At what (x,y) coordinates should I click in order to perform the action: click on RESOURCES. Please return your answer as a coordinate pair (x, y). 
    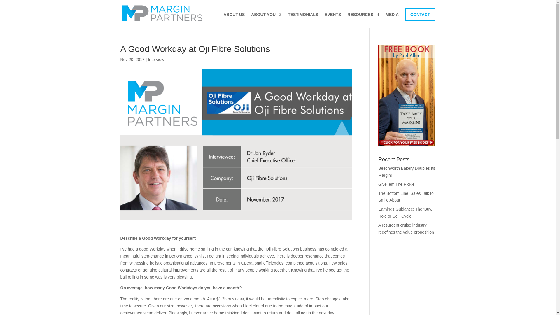
    Looking at the image, I should click on (363, 20).